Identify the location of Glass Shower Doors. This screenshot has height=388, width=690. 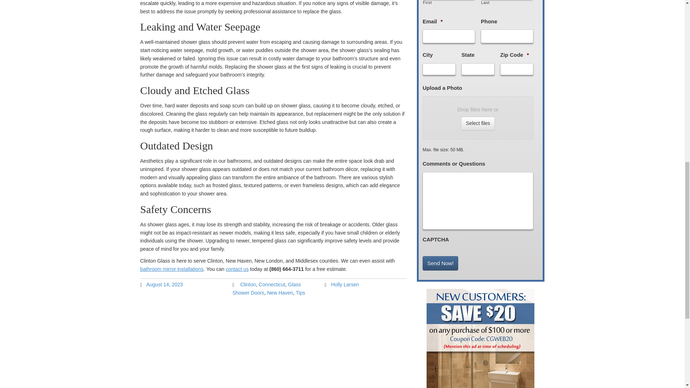
(267, 288).